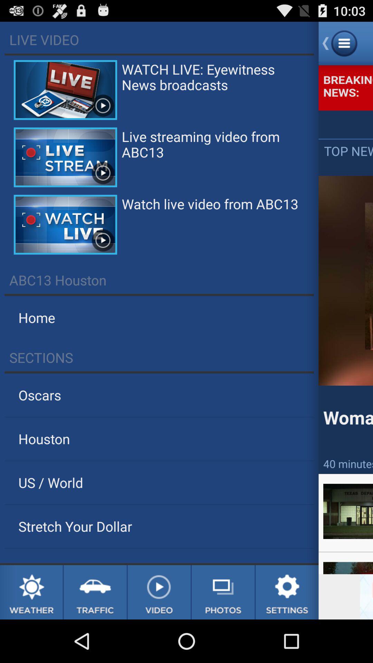 This screenshot has width=373, height=663. Describe the element at coordinates (95, 592) in the screenshot. I see `toggle traffic` at that location.